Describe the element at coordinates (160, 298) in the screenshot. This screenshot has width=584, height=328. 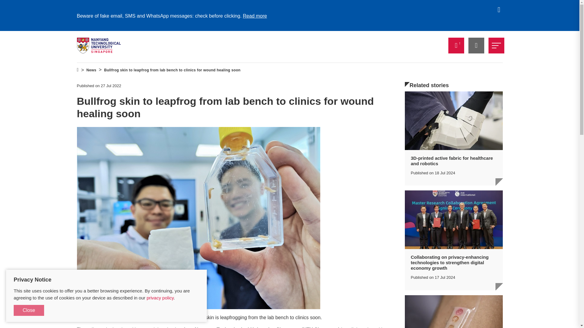
I see `privacy policy` at that location.